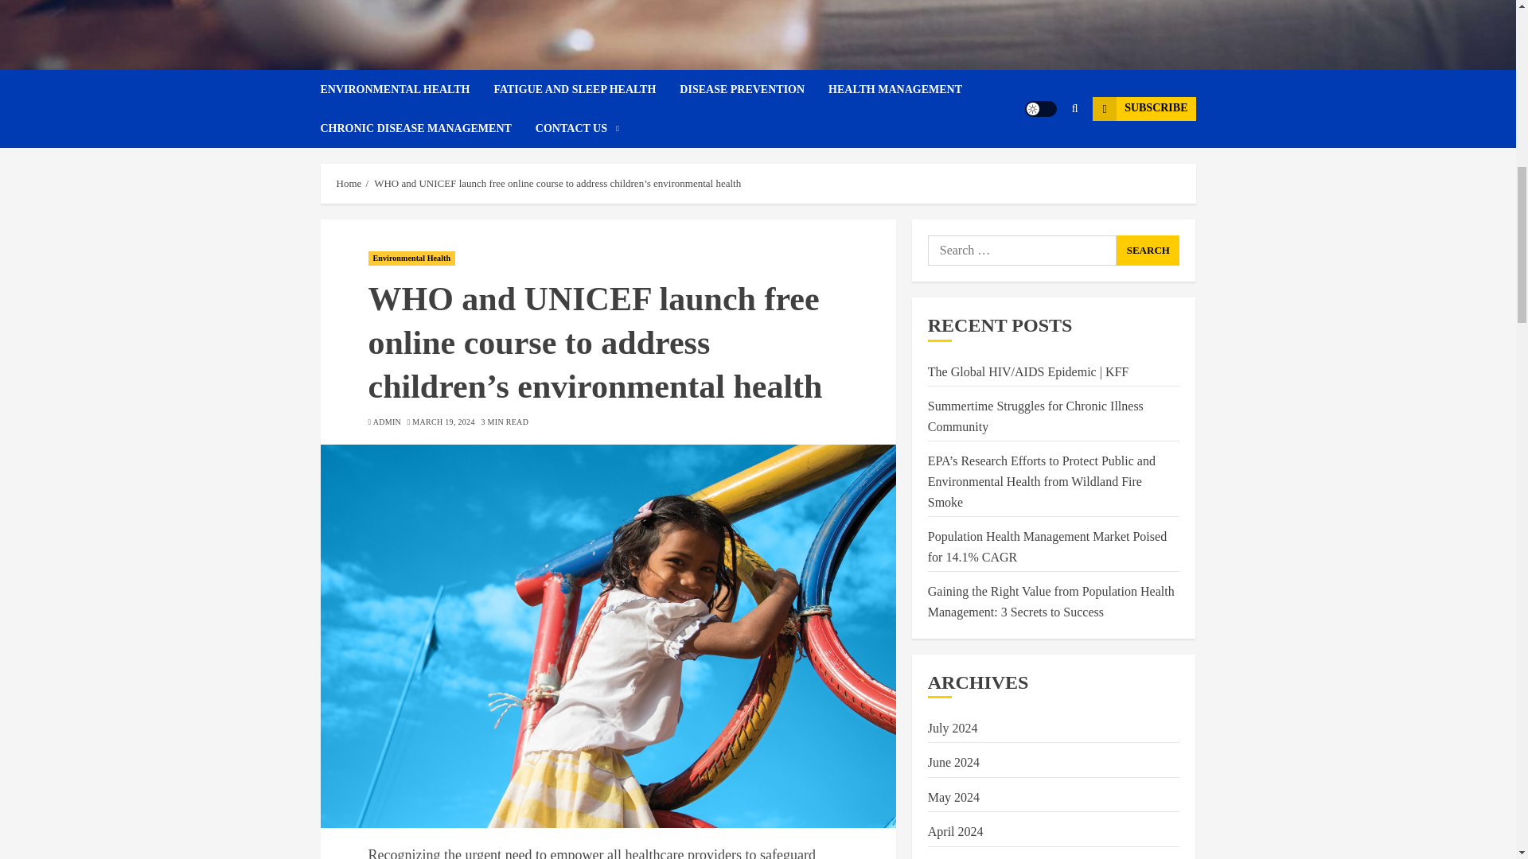 The width and height of the screenshot is (1528, 859). Describe the element at coordinates (754, 89) in the screenshot. I see `DISEASE PREVENTION` at that location.